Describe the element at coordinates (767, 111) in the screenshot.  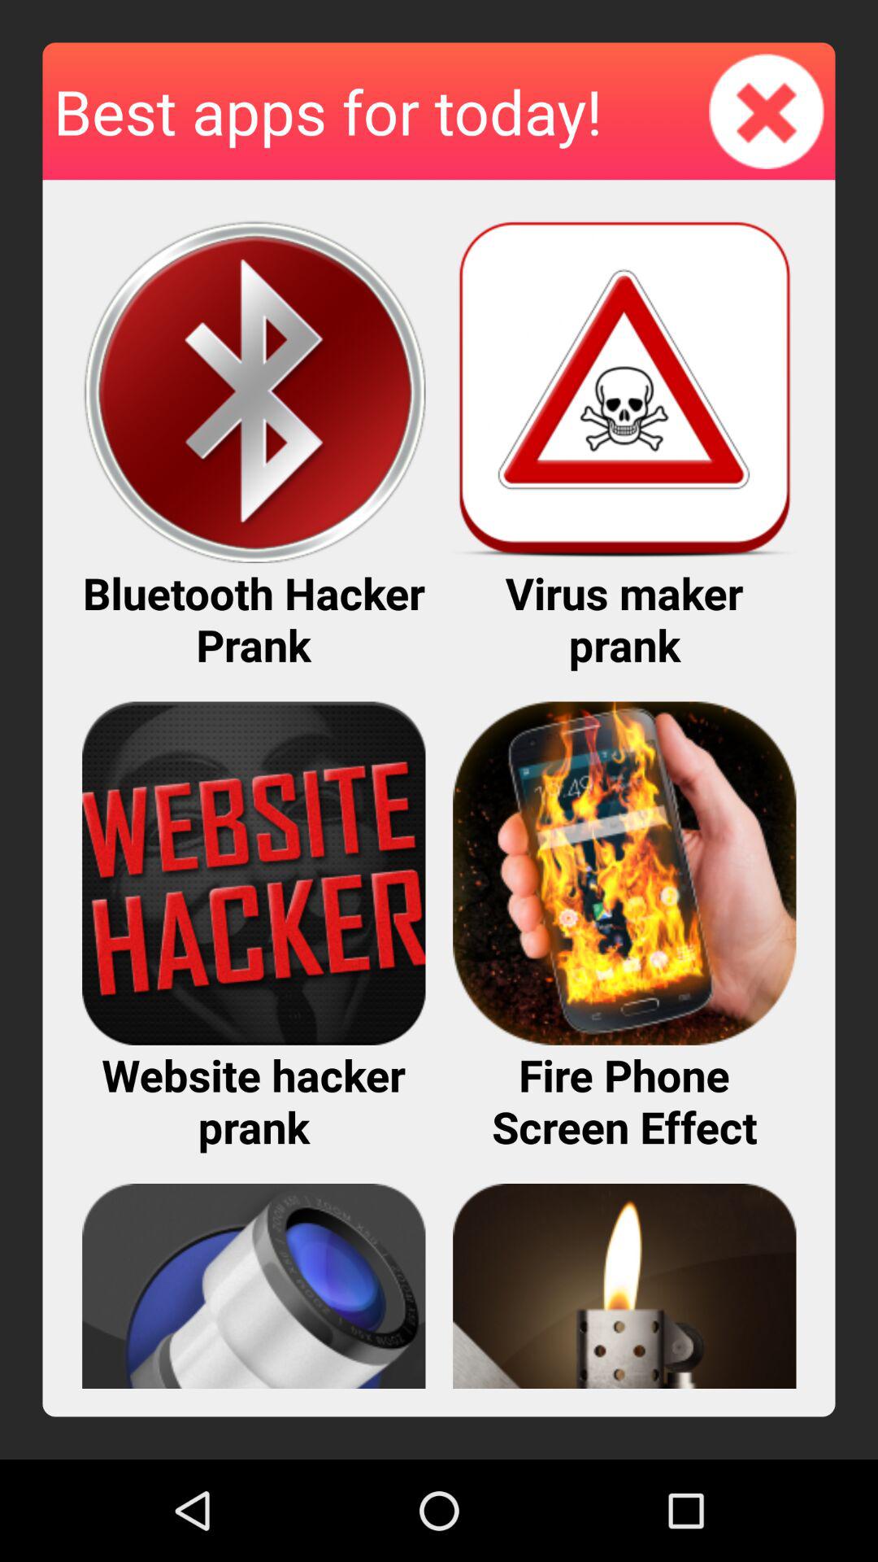
I see `exit current screen` at that location.